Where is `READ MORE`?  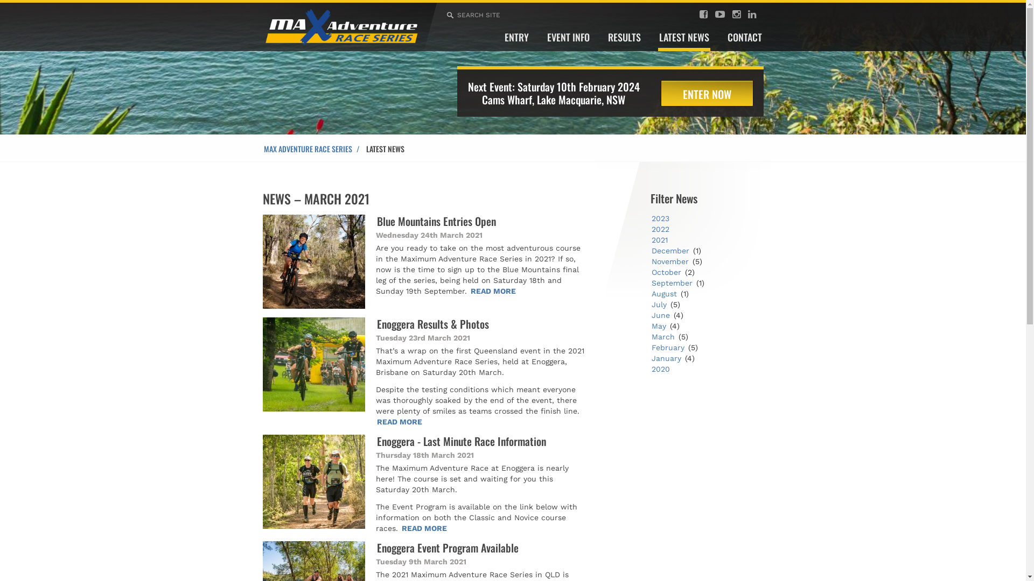 READ MORE is located at coordinates (400, 422).